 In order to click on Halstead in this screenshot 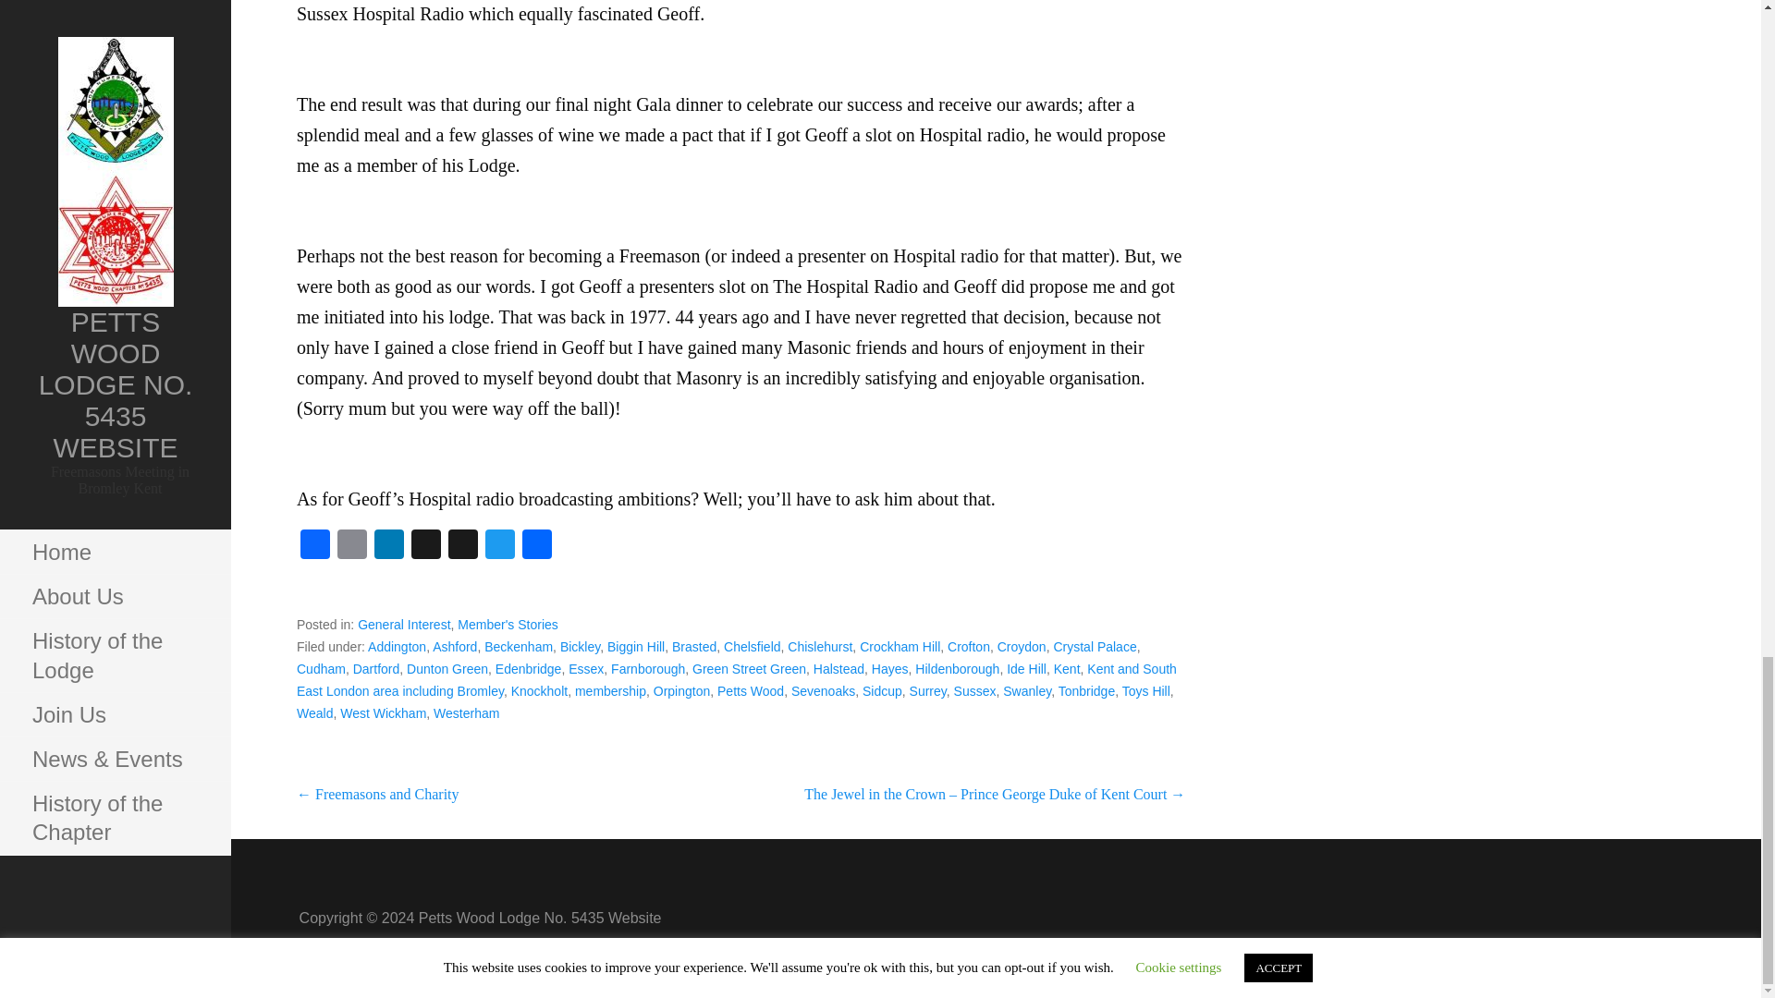, I will do `click(839, 669)`.